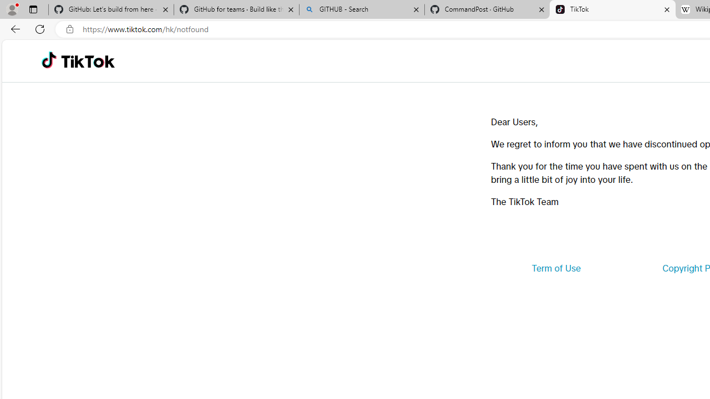 The image size is (710, 399). Describe the element at coordinates (612, 10) in the screenshot. I see `TikTok` at that location.